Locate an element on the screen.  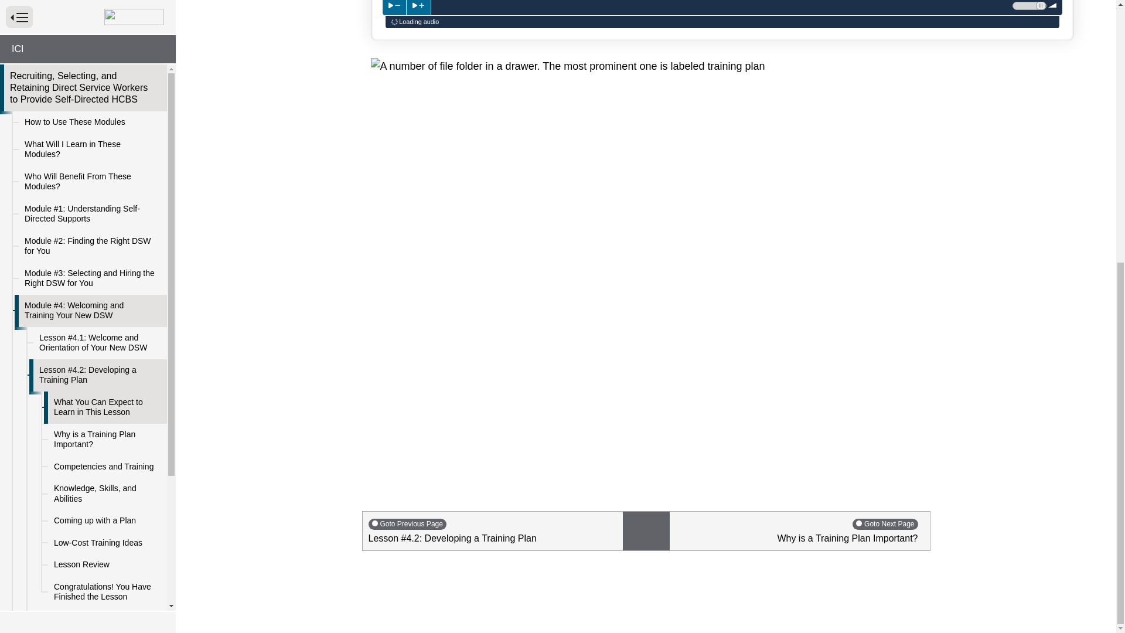
100 is located at coordinates (1030, 6).